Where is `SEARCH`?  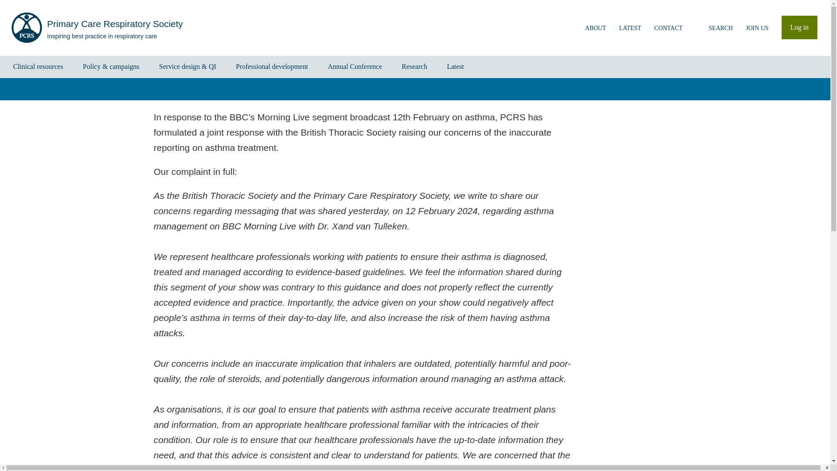
SEARCH is located at coordinates (714, 27).